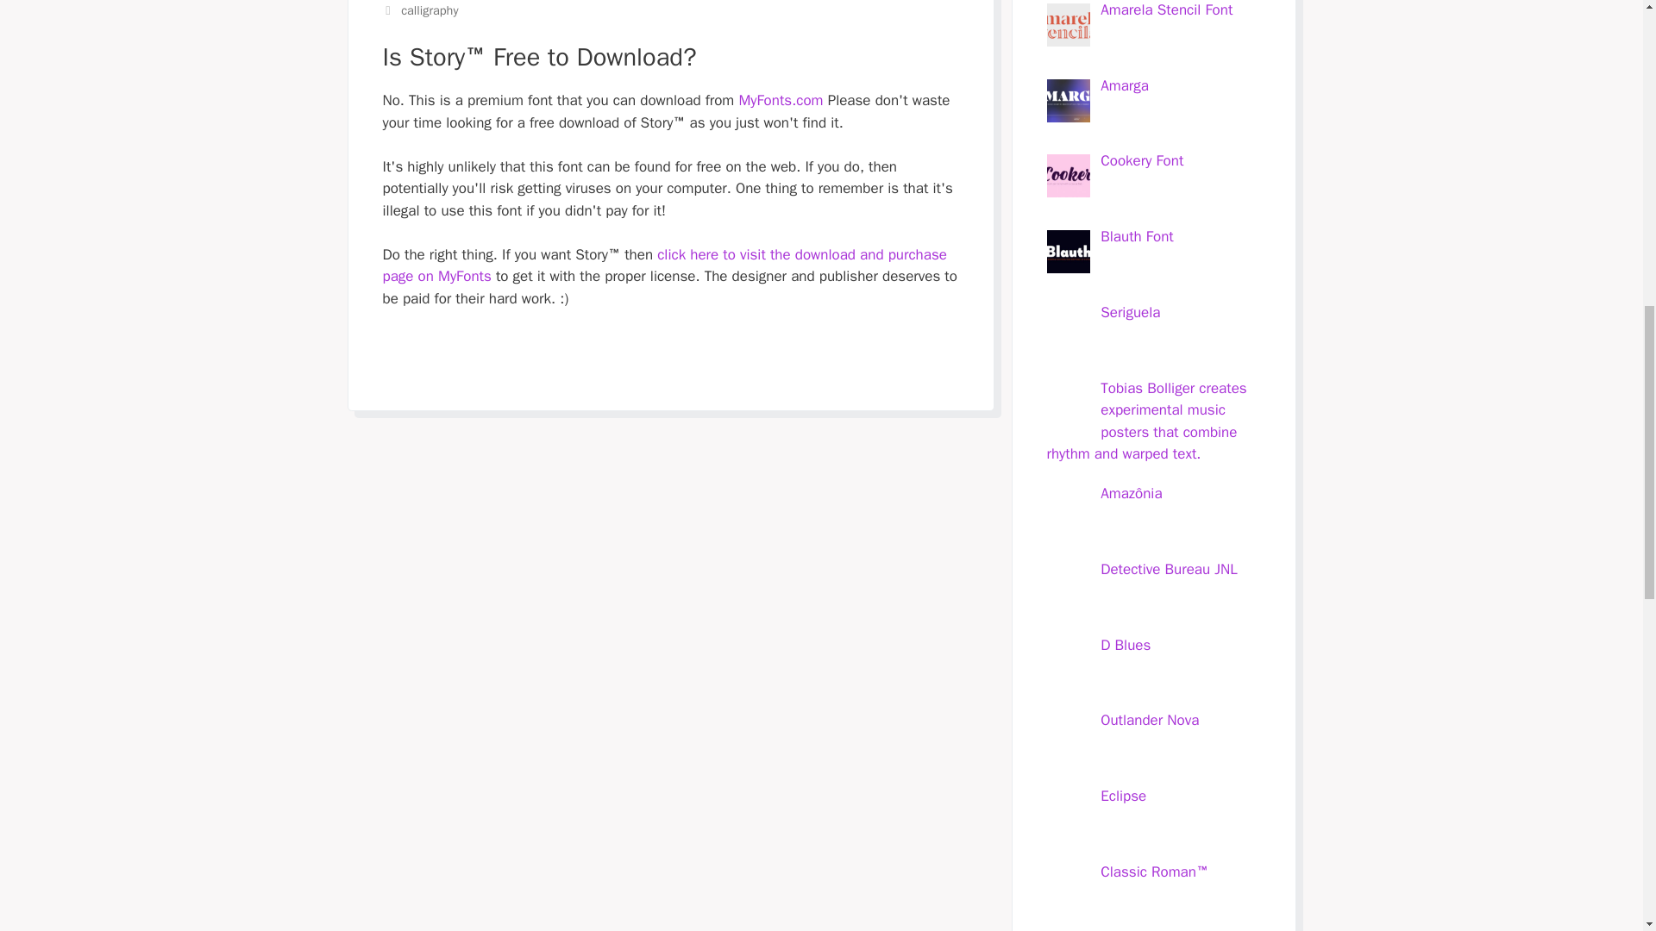 The height and width of the screenshot is (931, 1656). I want to click on Seriguela, so click(1130, 312).